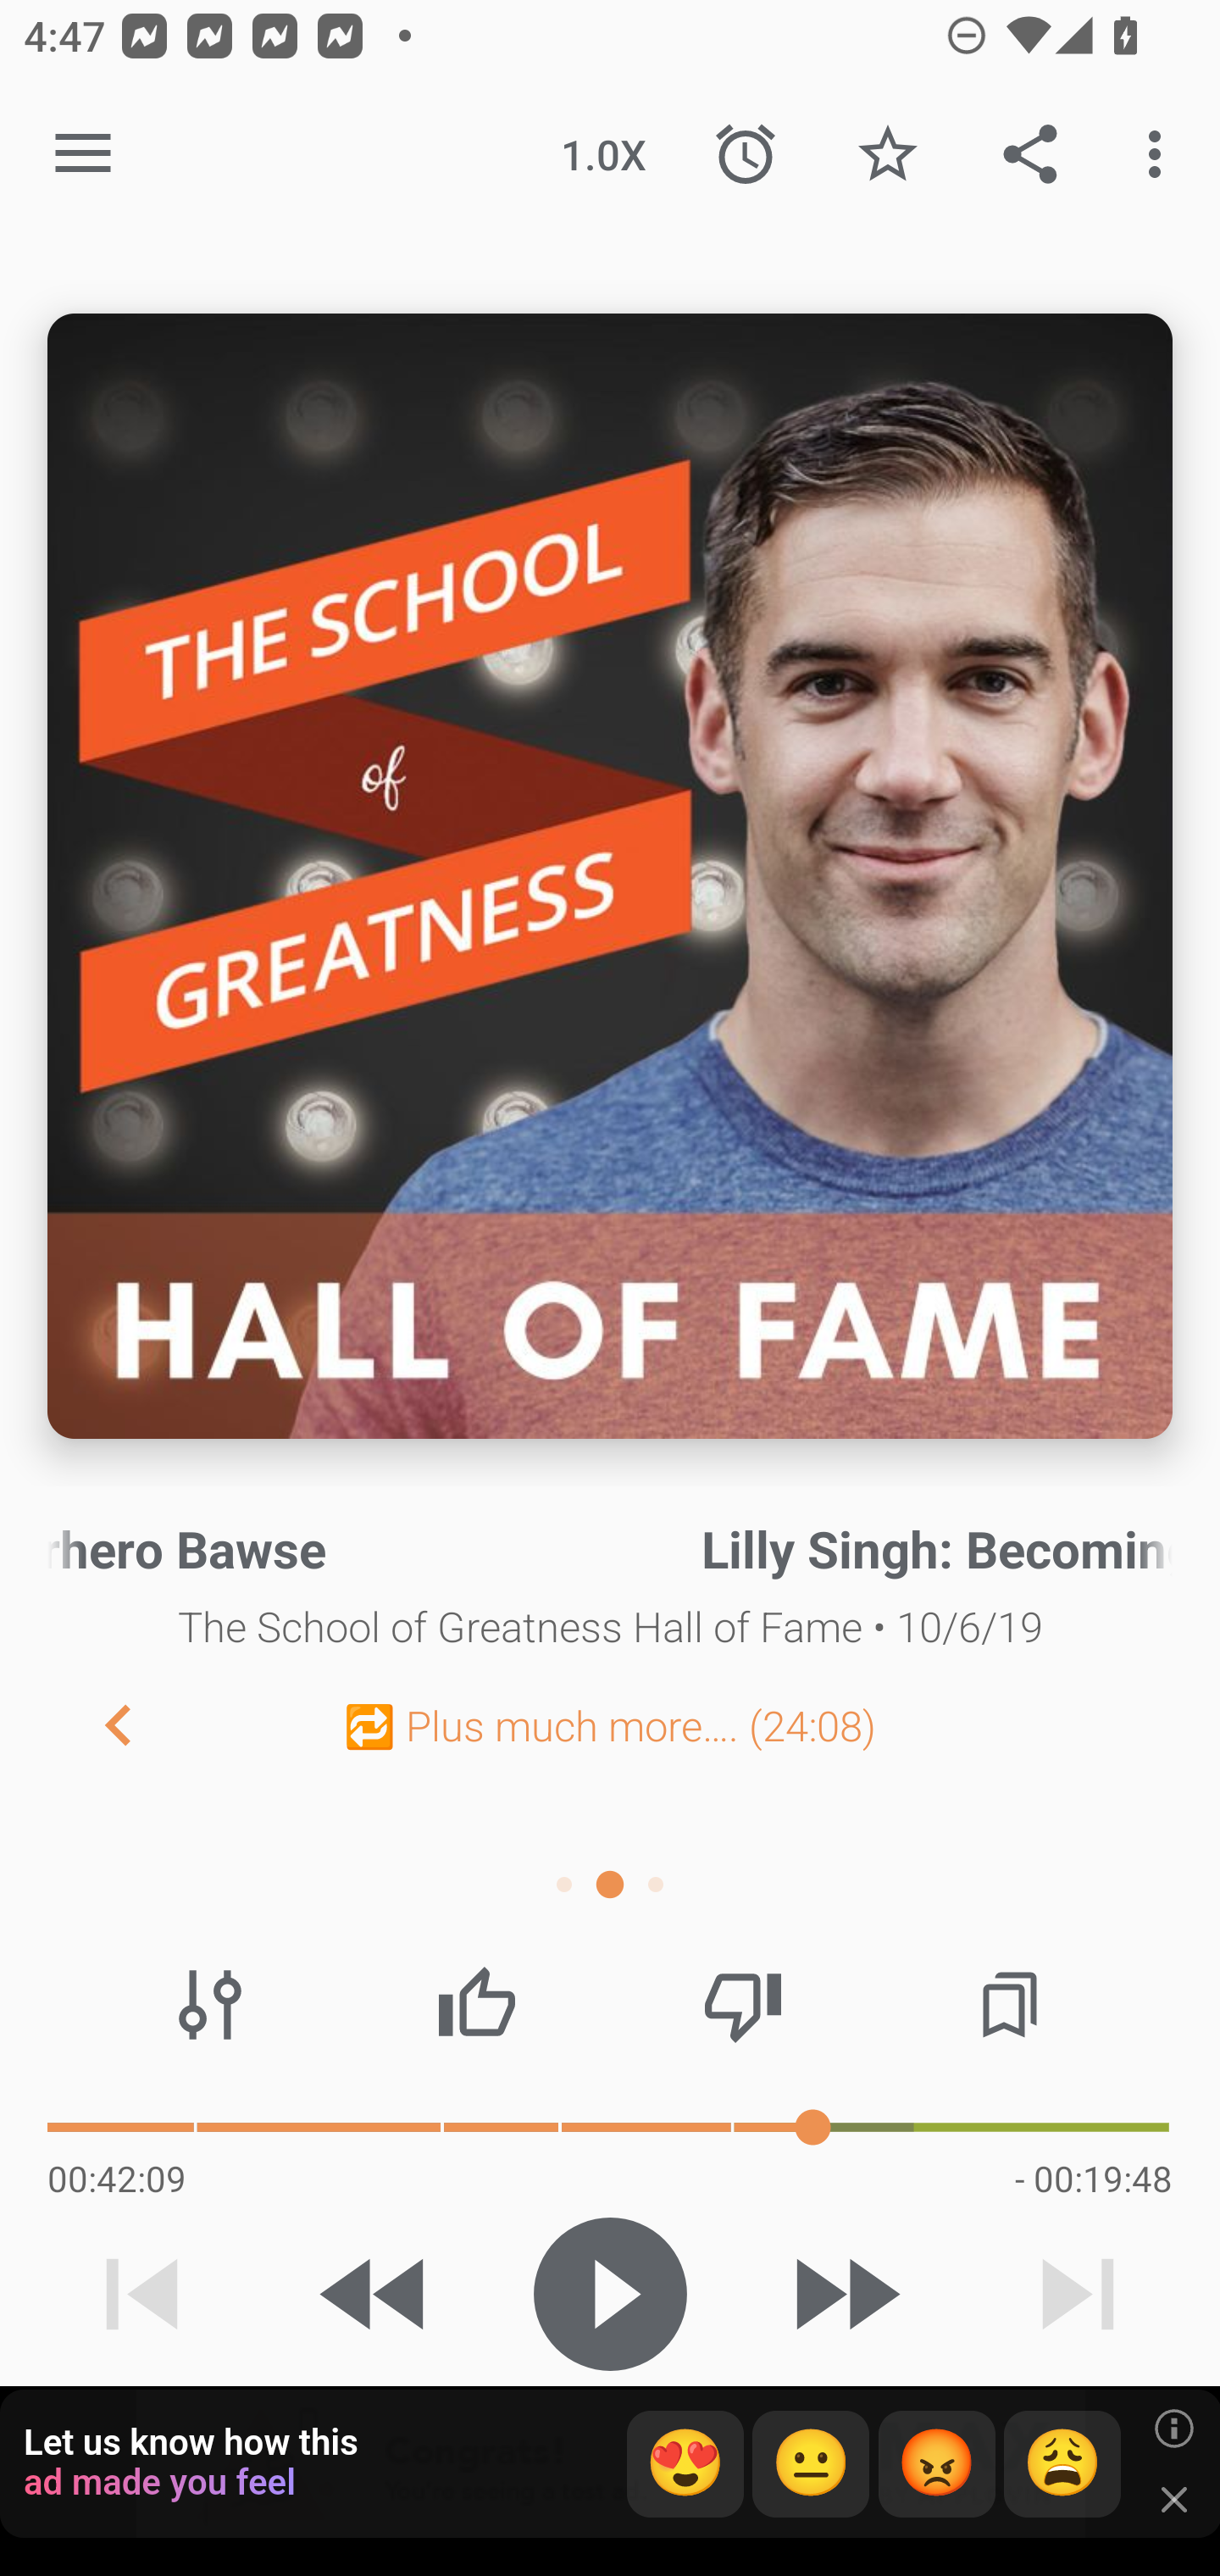 This screenshot has height=2576, width=1220. I want to click on 🔁 Plus much more…. (24:08), so click(610, 1725).